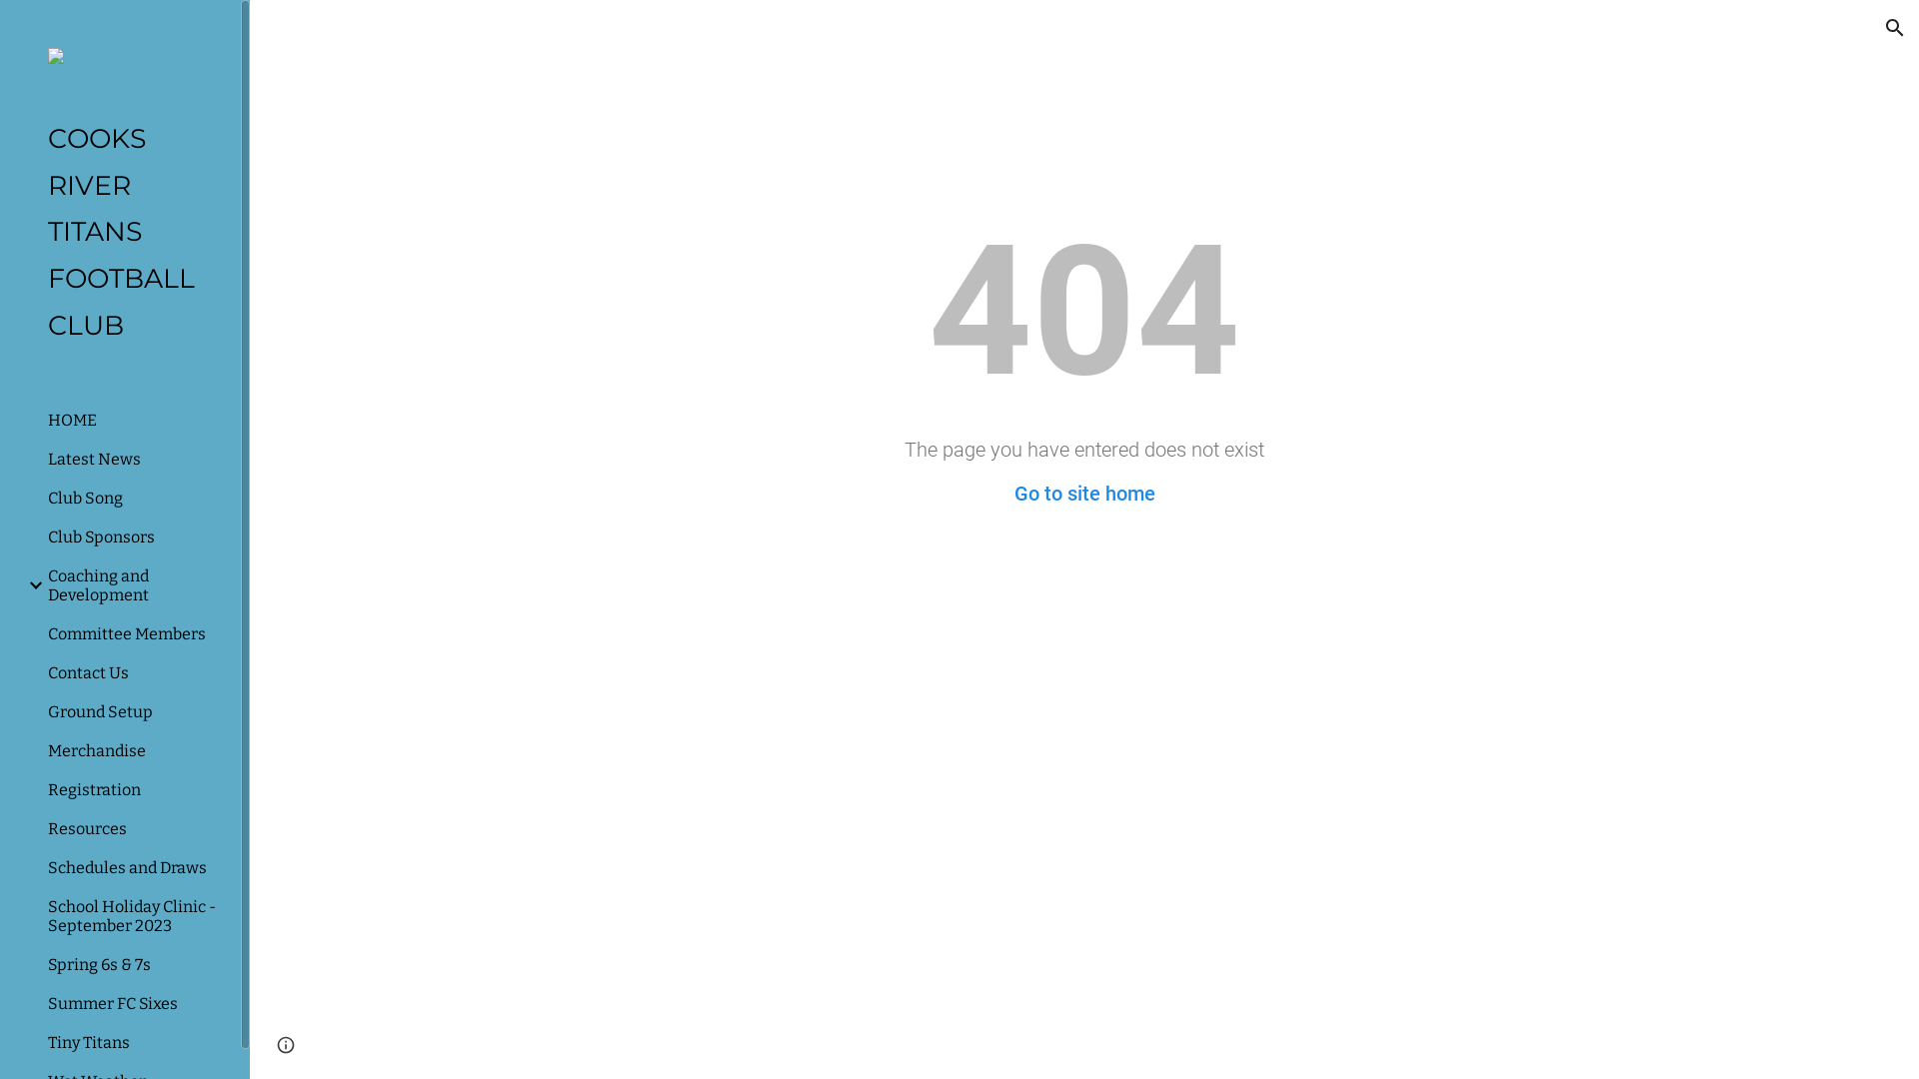 This screenshot has width=1919, height=1079. Describe the element at coordinates (136, 829) in the screenshot. I see `Resources` at that location.